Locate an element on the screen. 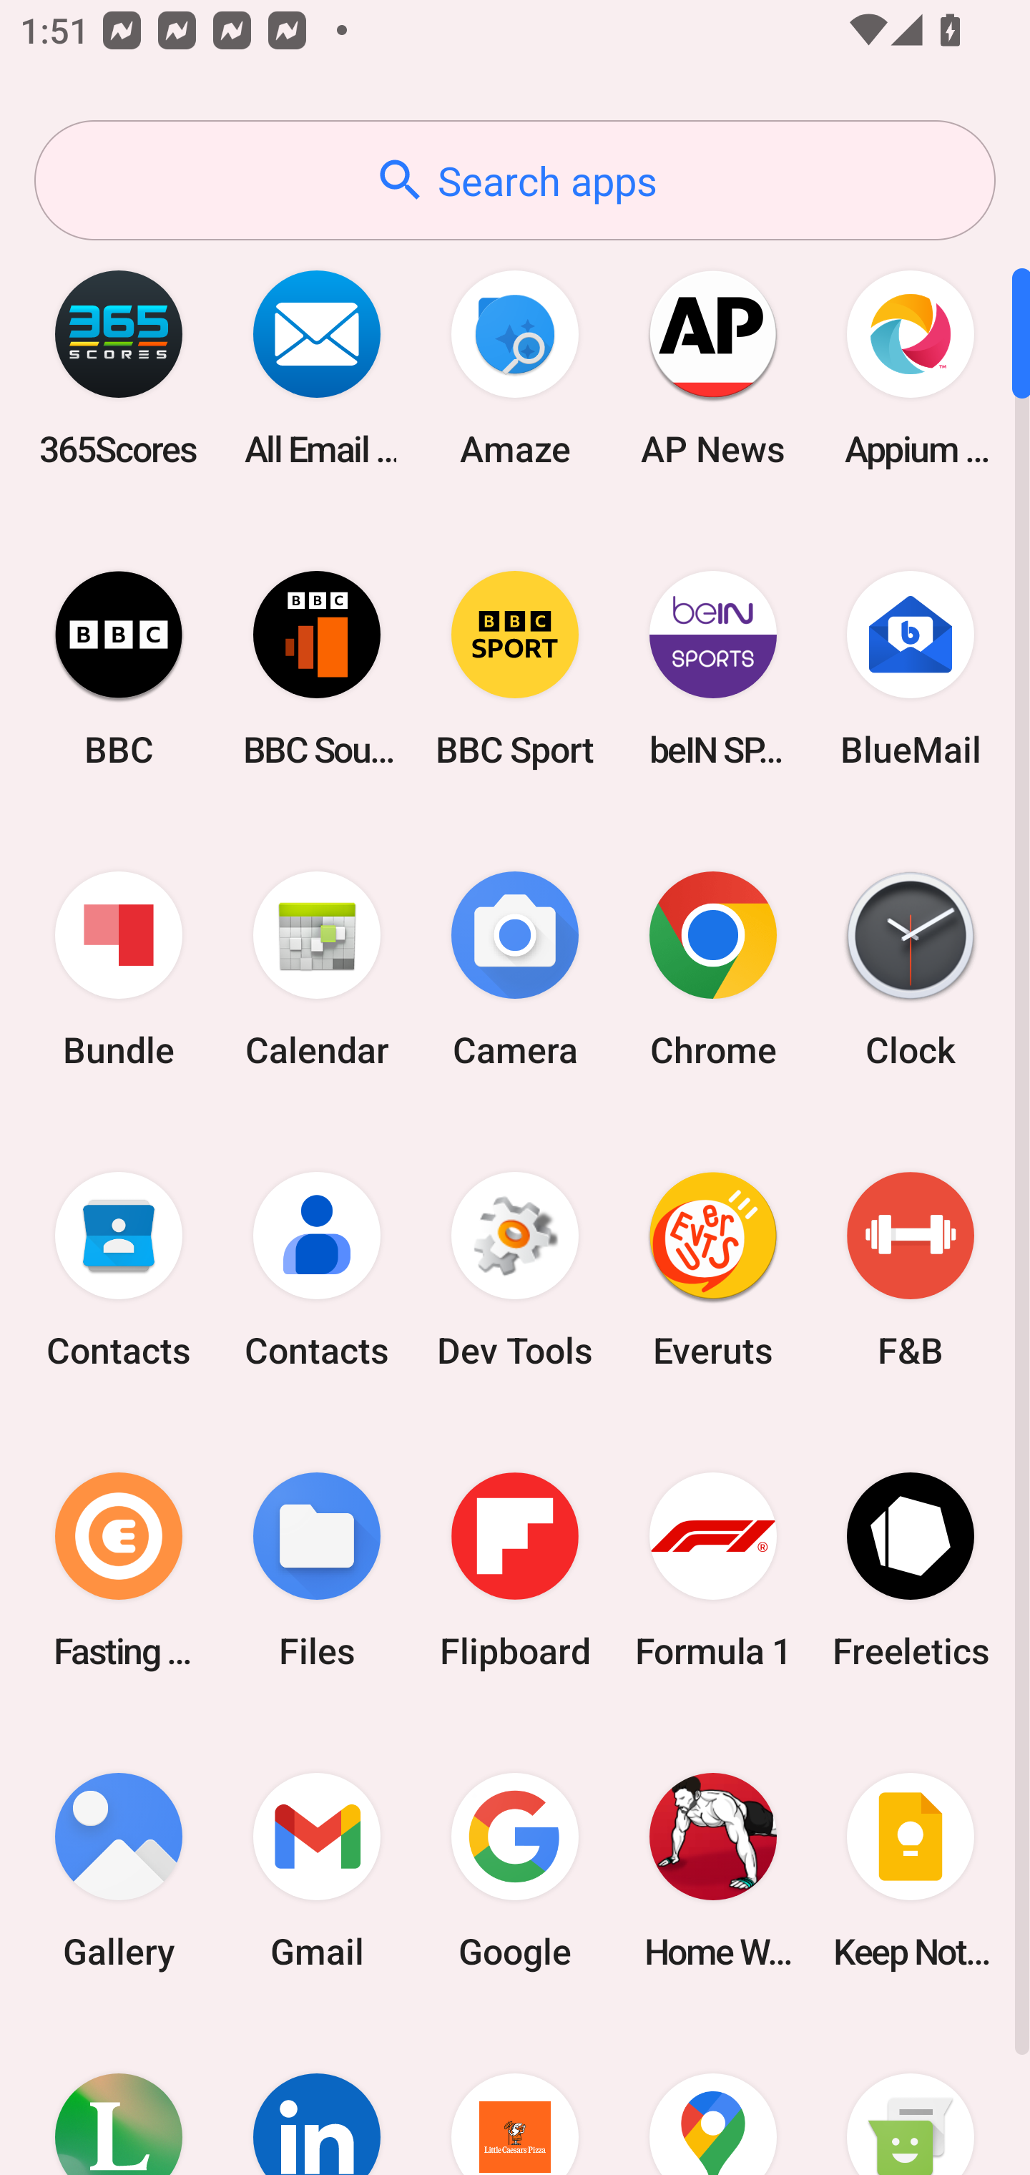  All Email Connect is located at coordinates (317, 368).